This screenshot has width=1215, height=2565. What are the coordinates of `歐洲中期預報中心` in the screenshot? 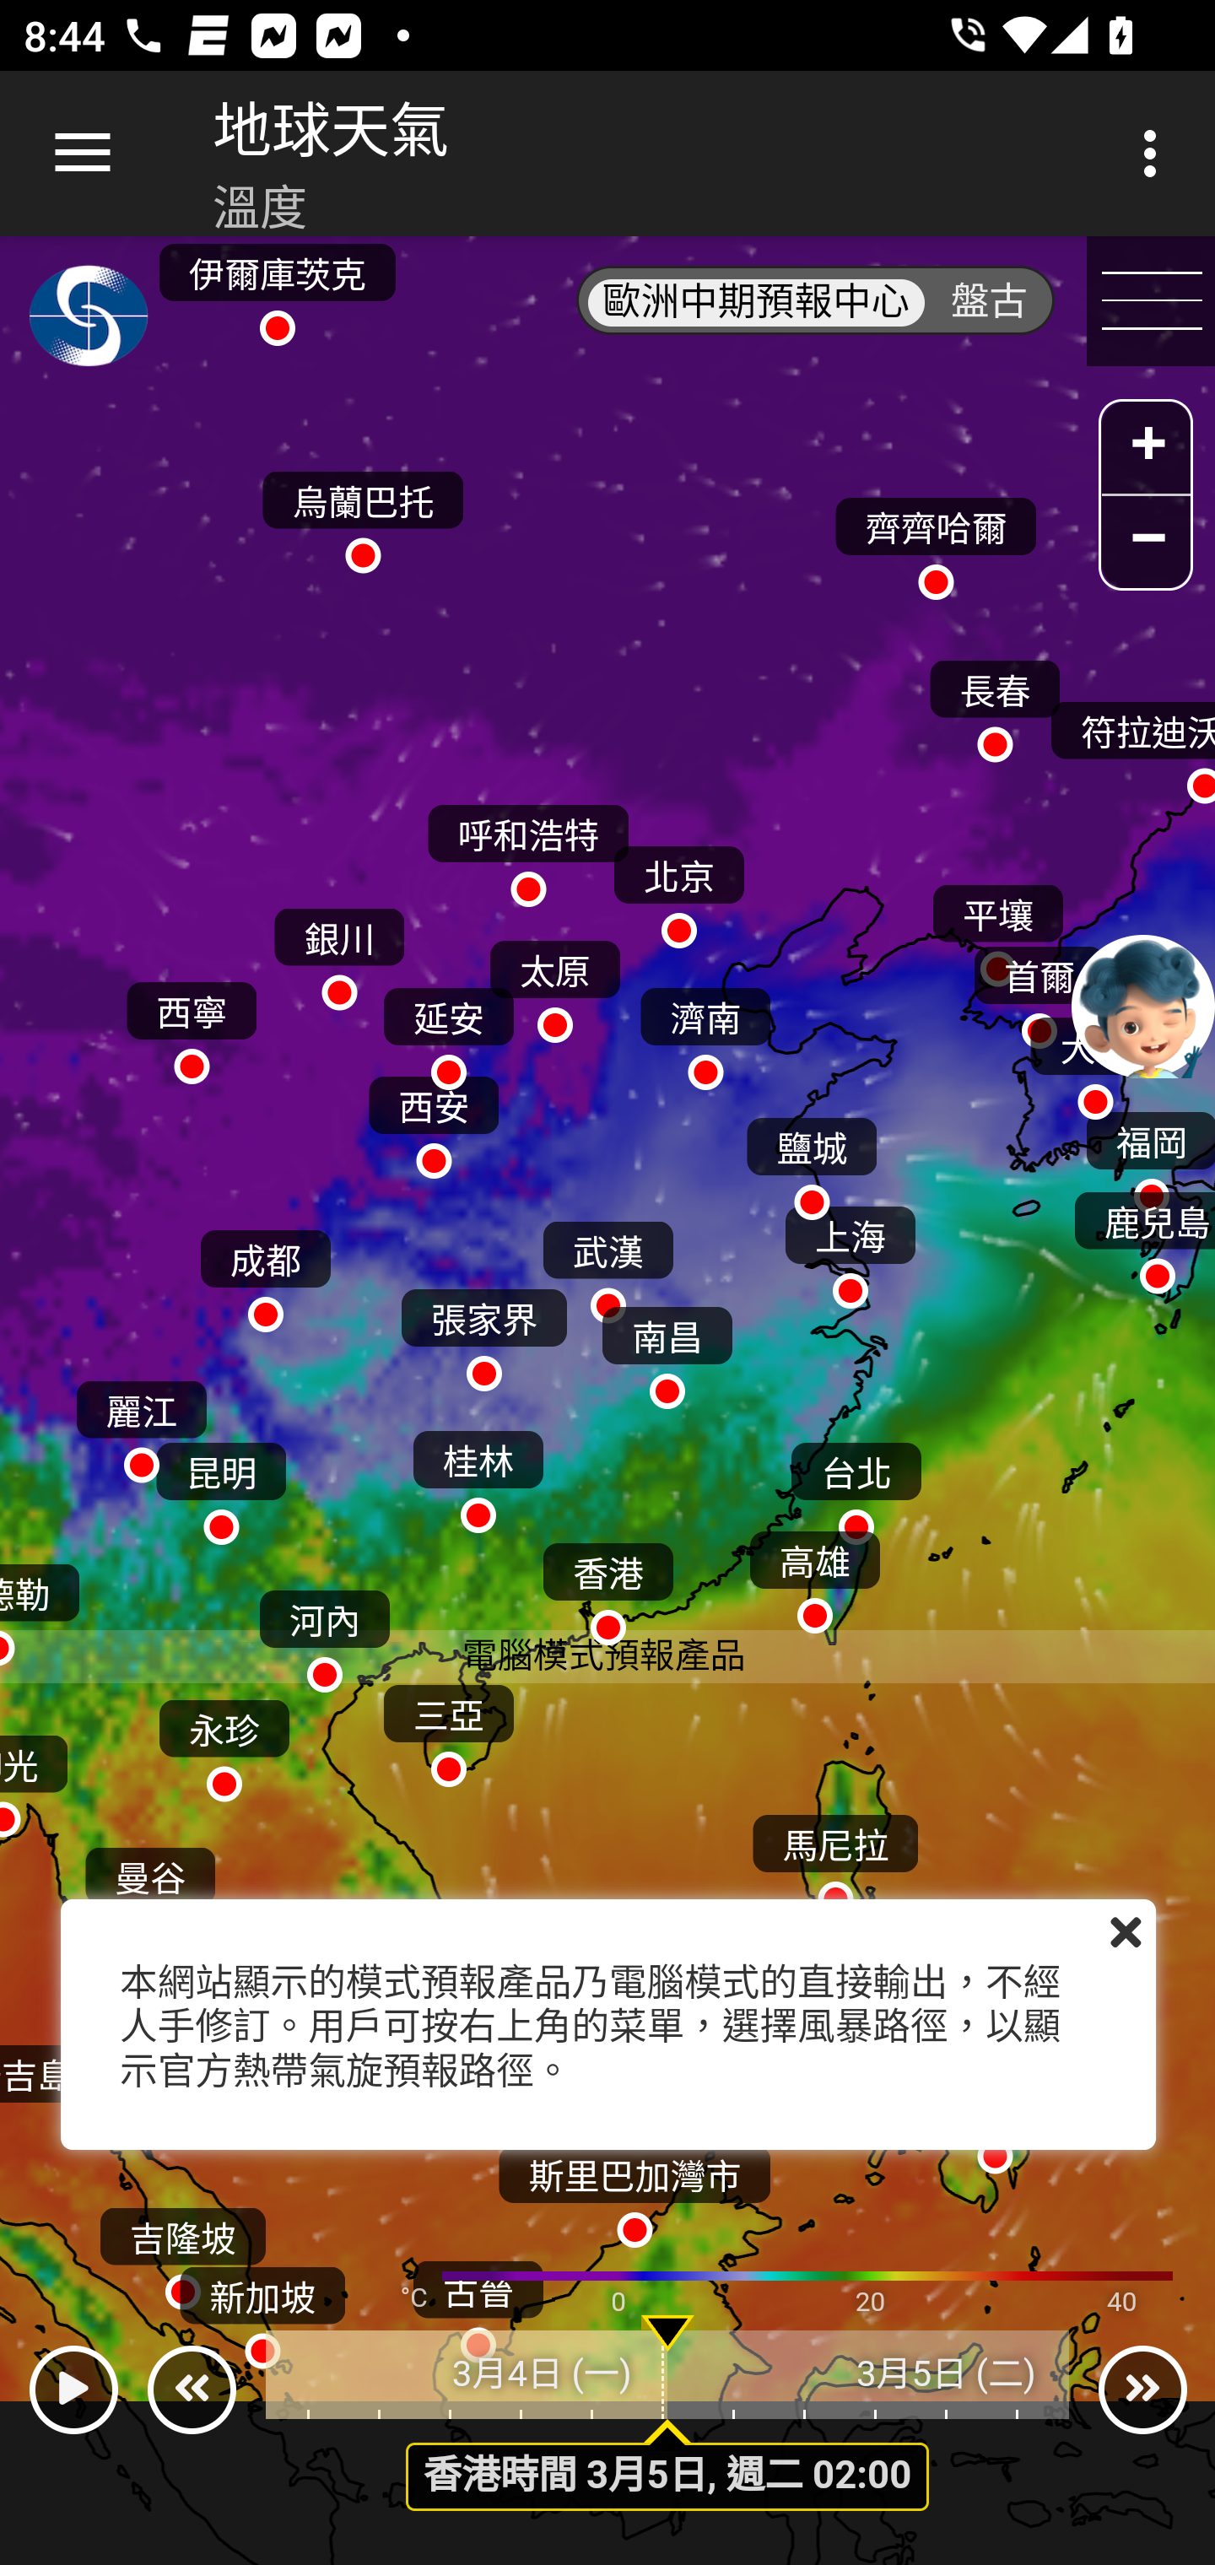 It's located at (755, 302).